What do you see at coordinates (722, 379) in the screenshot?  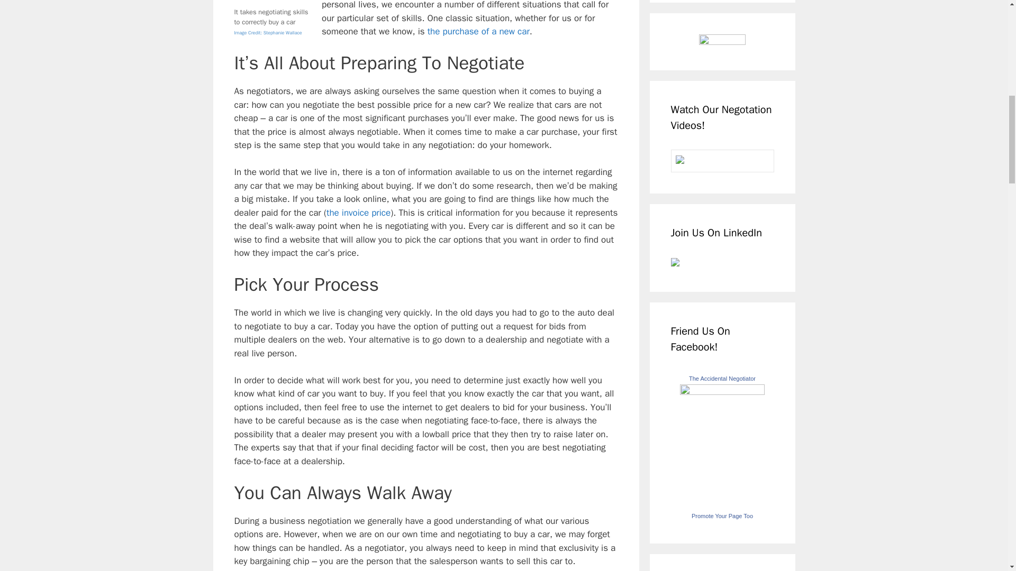 I see `The Accidental Negotiator` at bounding box center [722, 379].